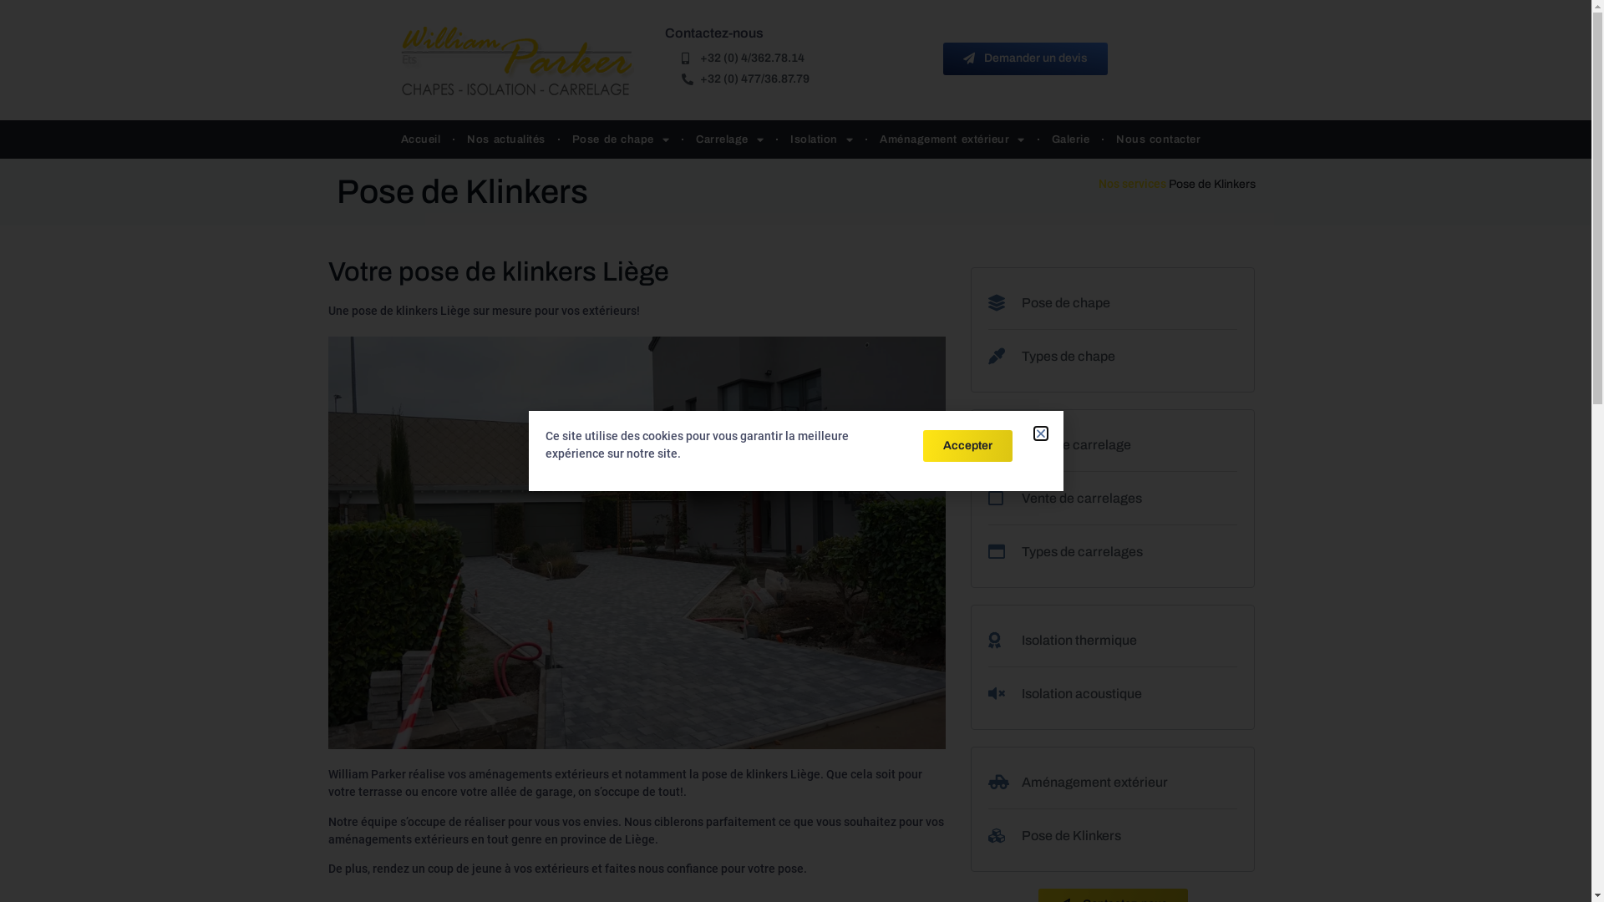 The image size is (1604, 902). What do you see at coordinates (1026, 58) in the screenshot?
I see `Demander un devis` at bounding box center [1026, 58].